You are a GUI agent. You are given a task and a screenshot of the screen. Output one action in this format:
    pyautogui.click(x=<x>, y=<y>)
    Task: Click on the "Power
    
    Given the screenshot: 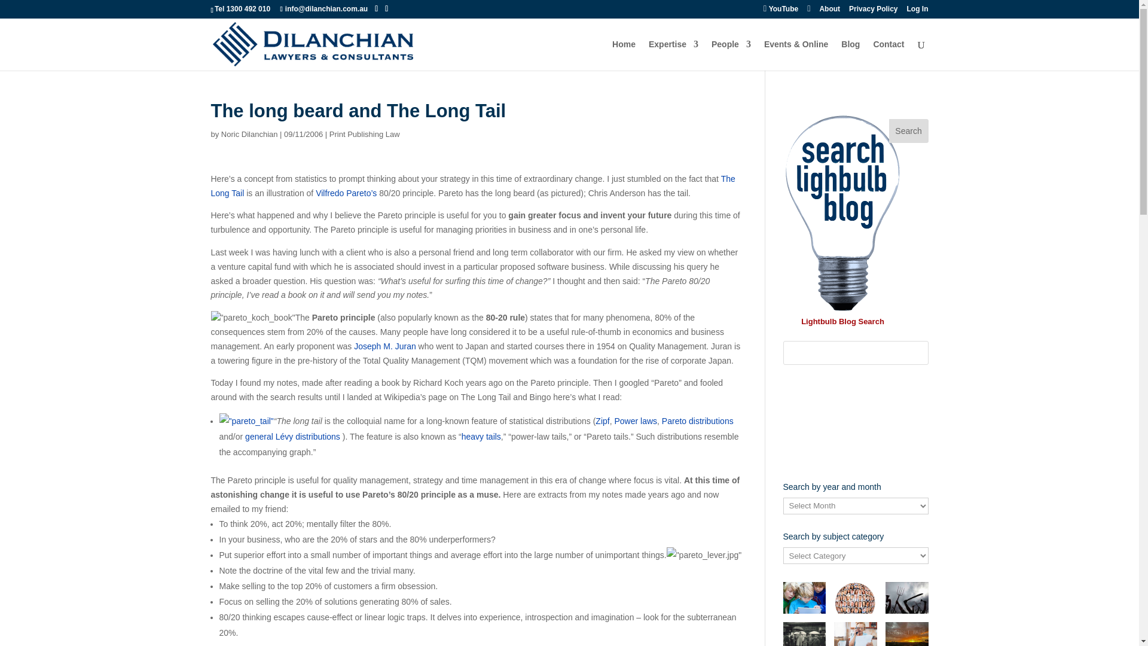 What is the action you would take?
    pyautogui.click(x=627, y=420)
    